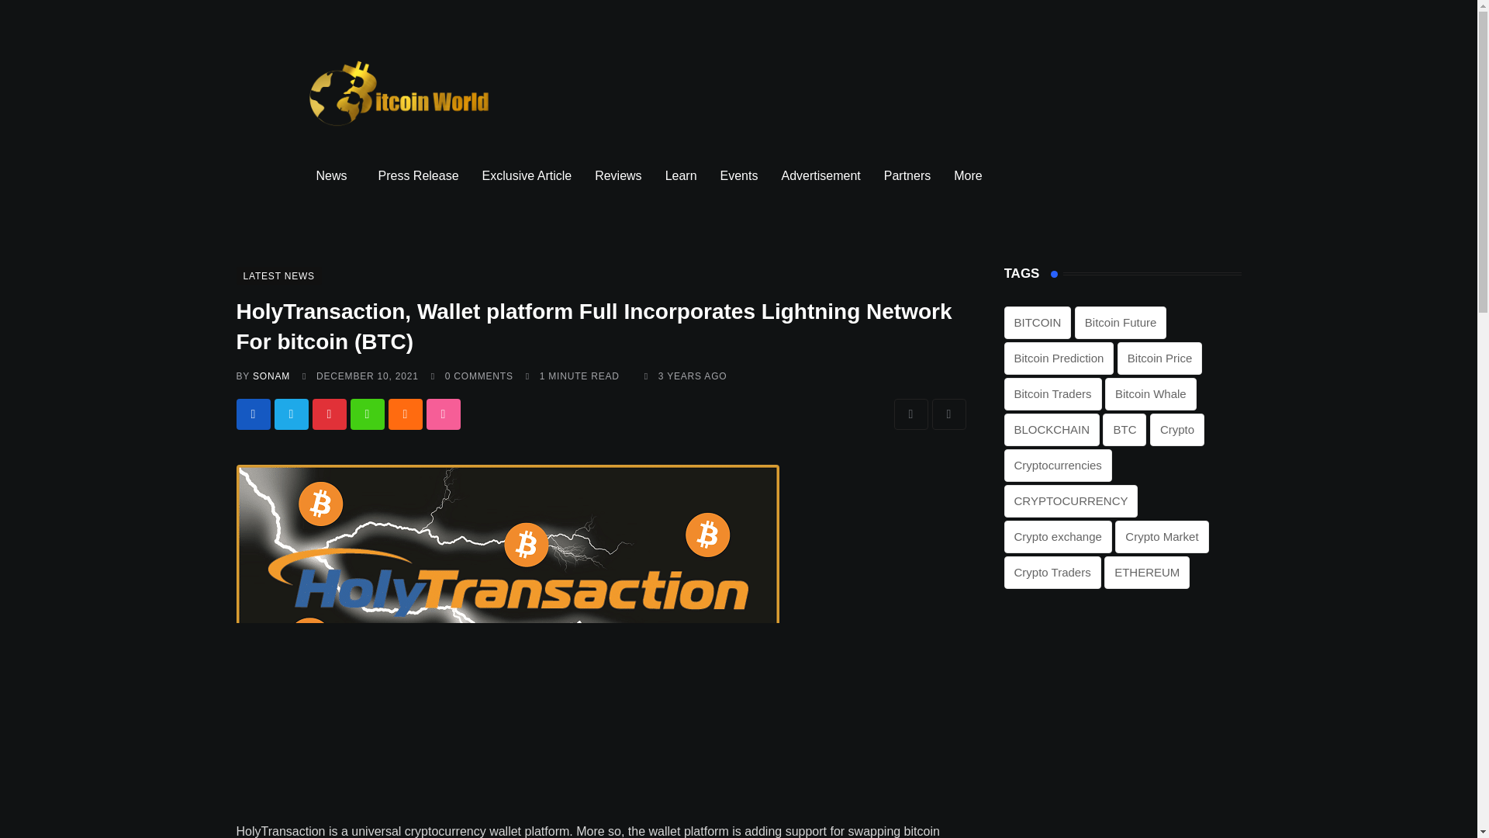 The width and height of the screenshot is (1489, 838). I want to click on Learn, so click(681, 175).